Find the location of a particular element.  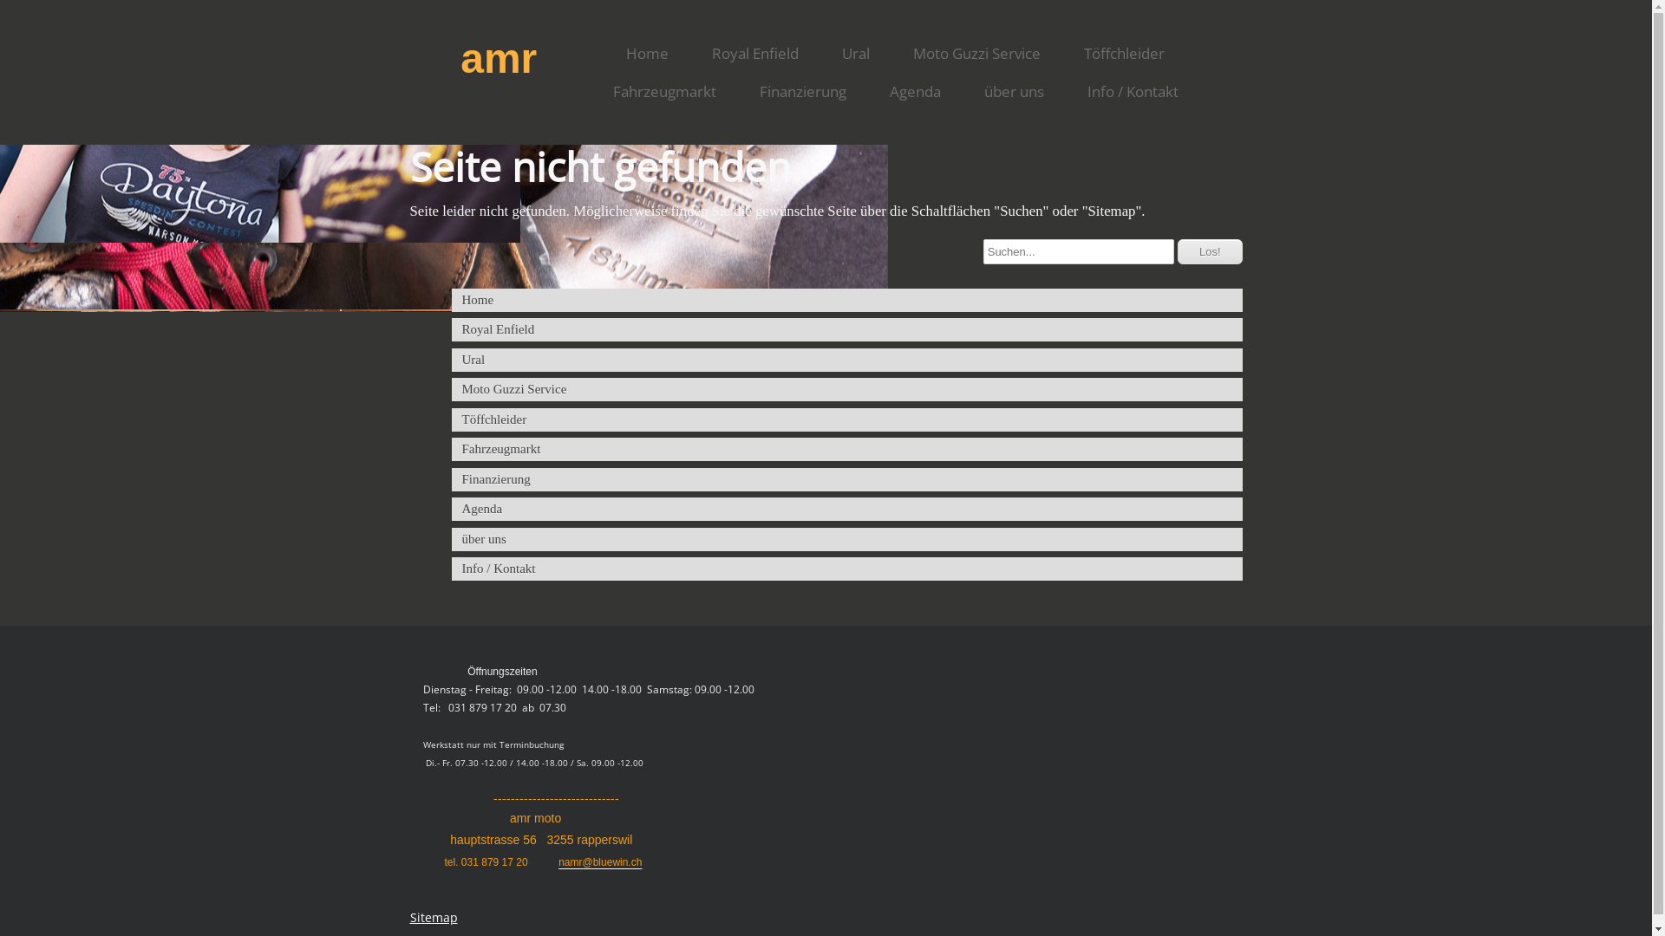

Fahrzeugmarkt is located at coordinates (846, 449).